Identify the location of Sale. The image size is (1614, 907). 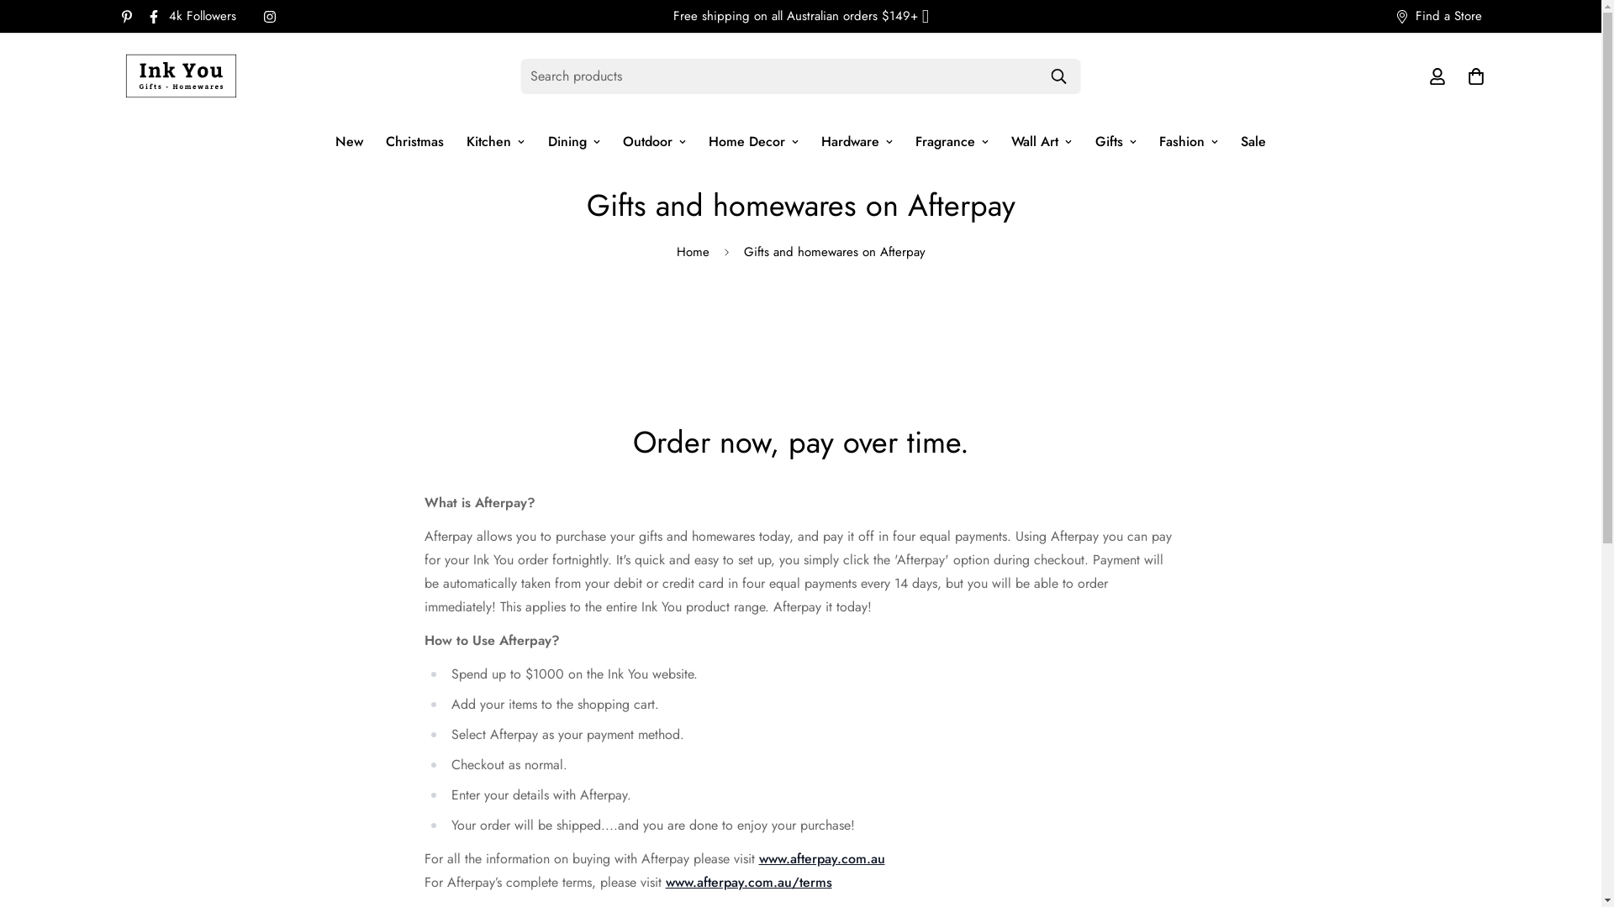
(1253, 141).